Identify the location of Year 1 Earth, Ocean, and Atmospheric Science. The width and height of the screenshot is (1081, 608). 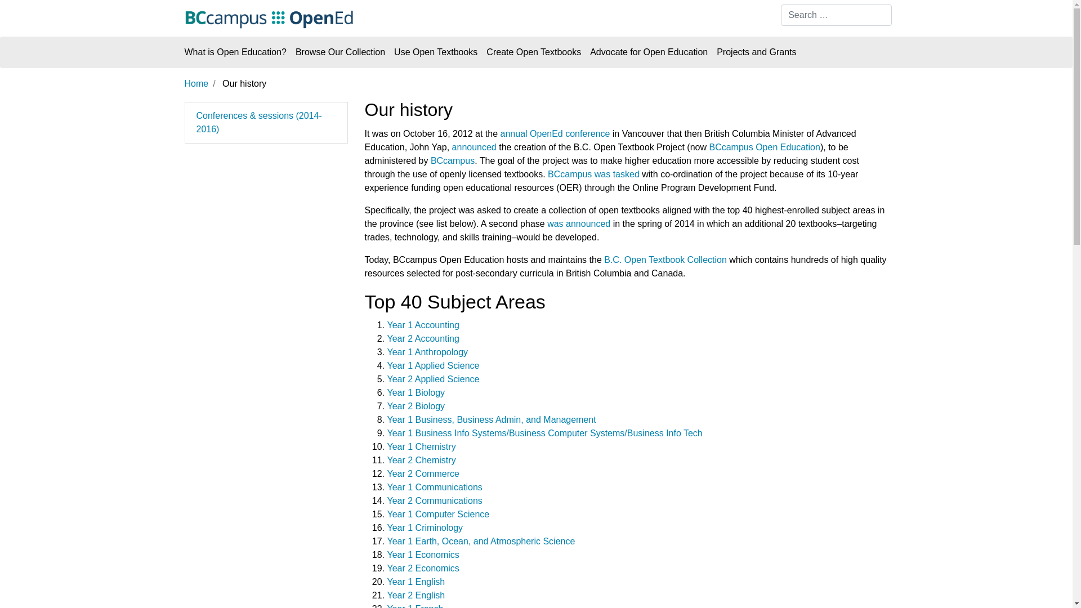
(481, 542).